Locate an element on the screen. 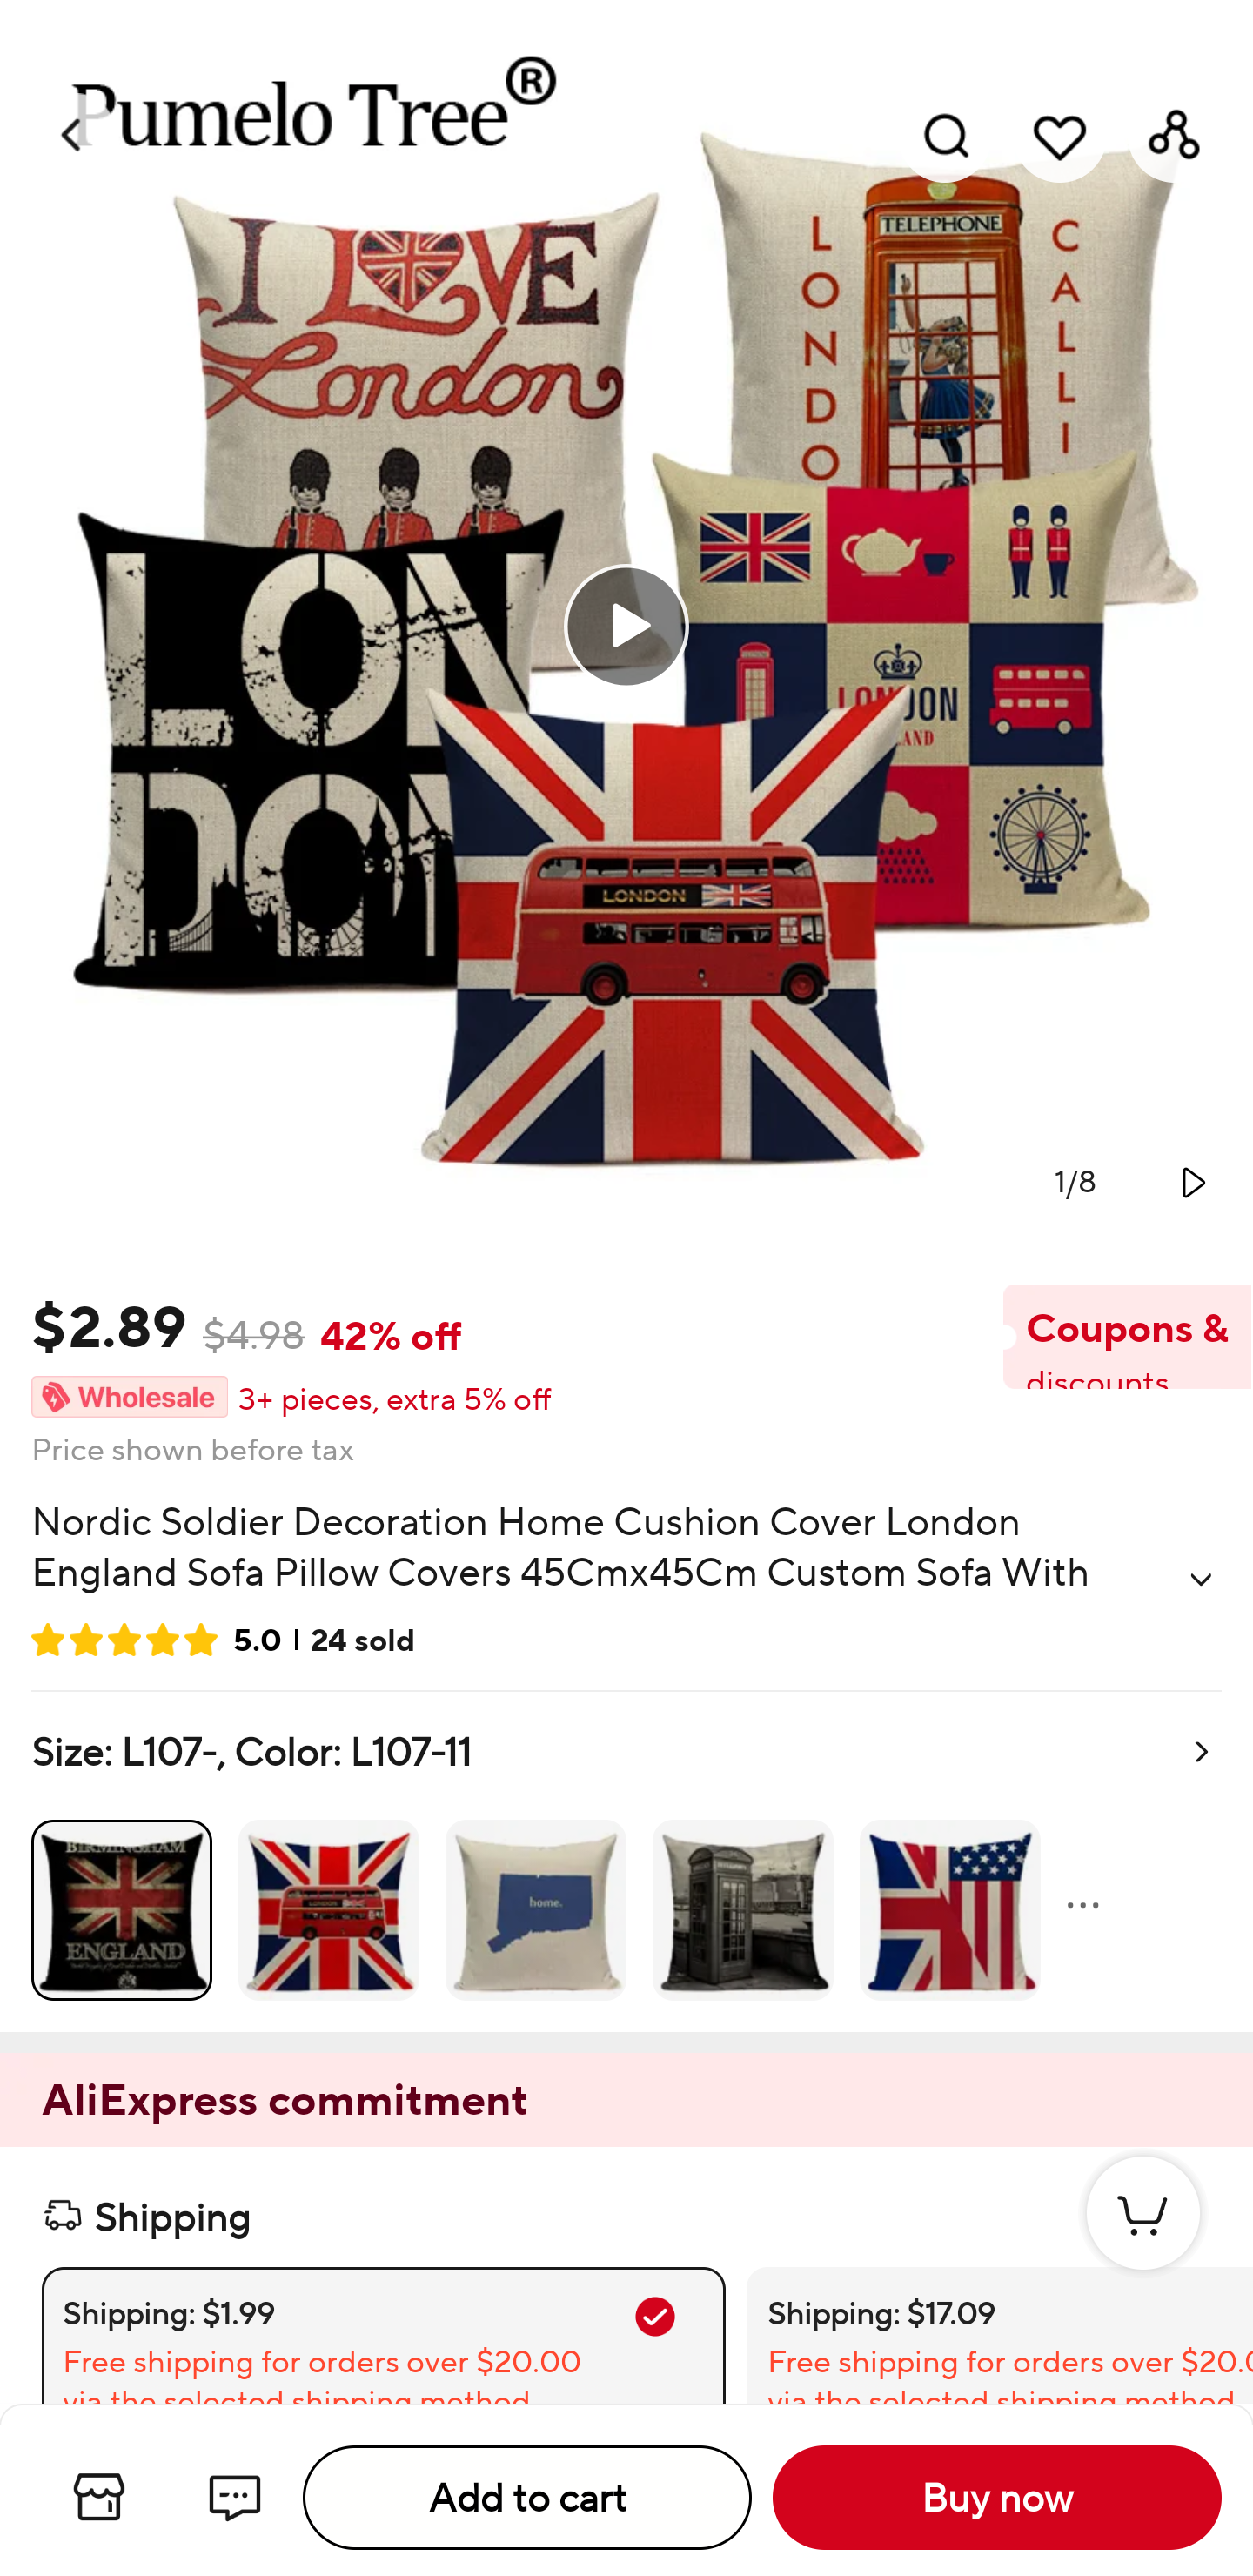  Navigate up is located at coordinates (73, 135).